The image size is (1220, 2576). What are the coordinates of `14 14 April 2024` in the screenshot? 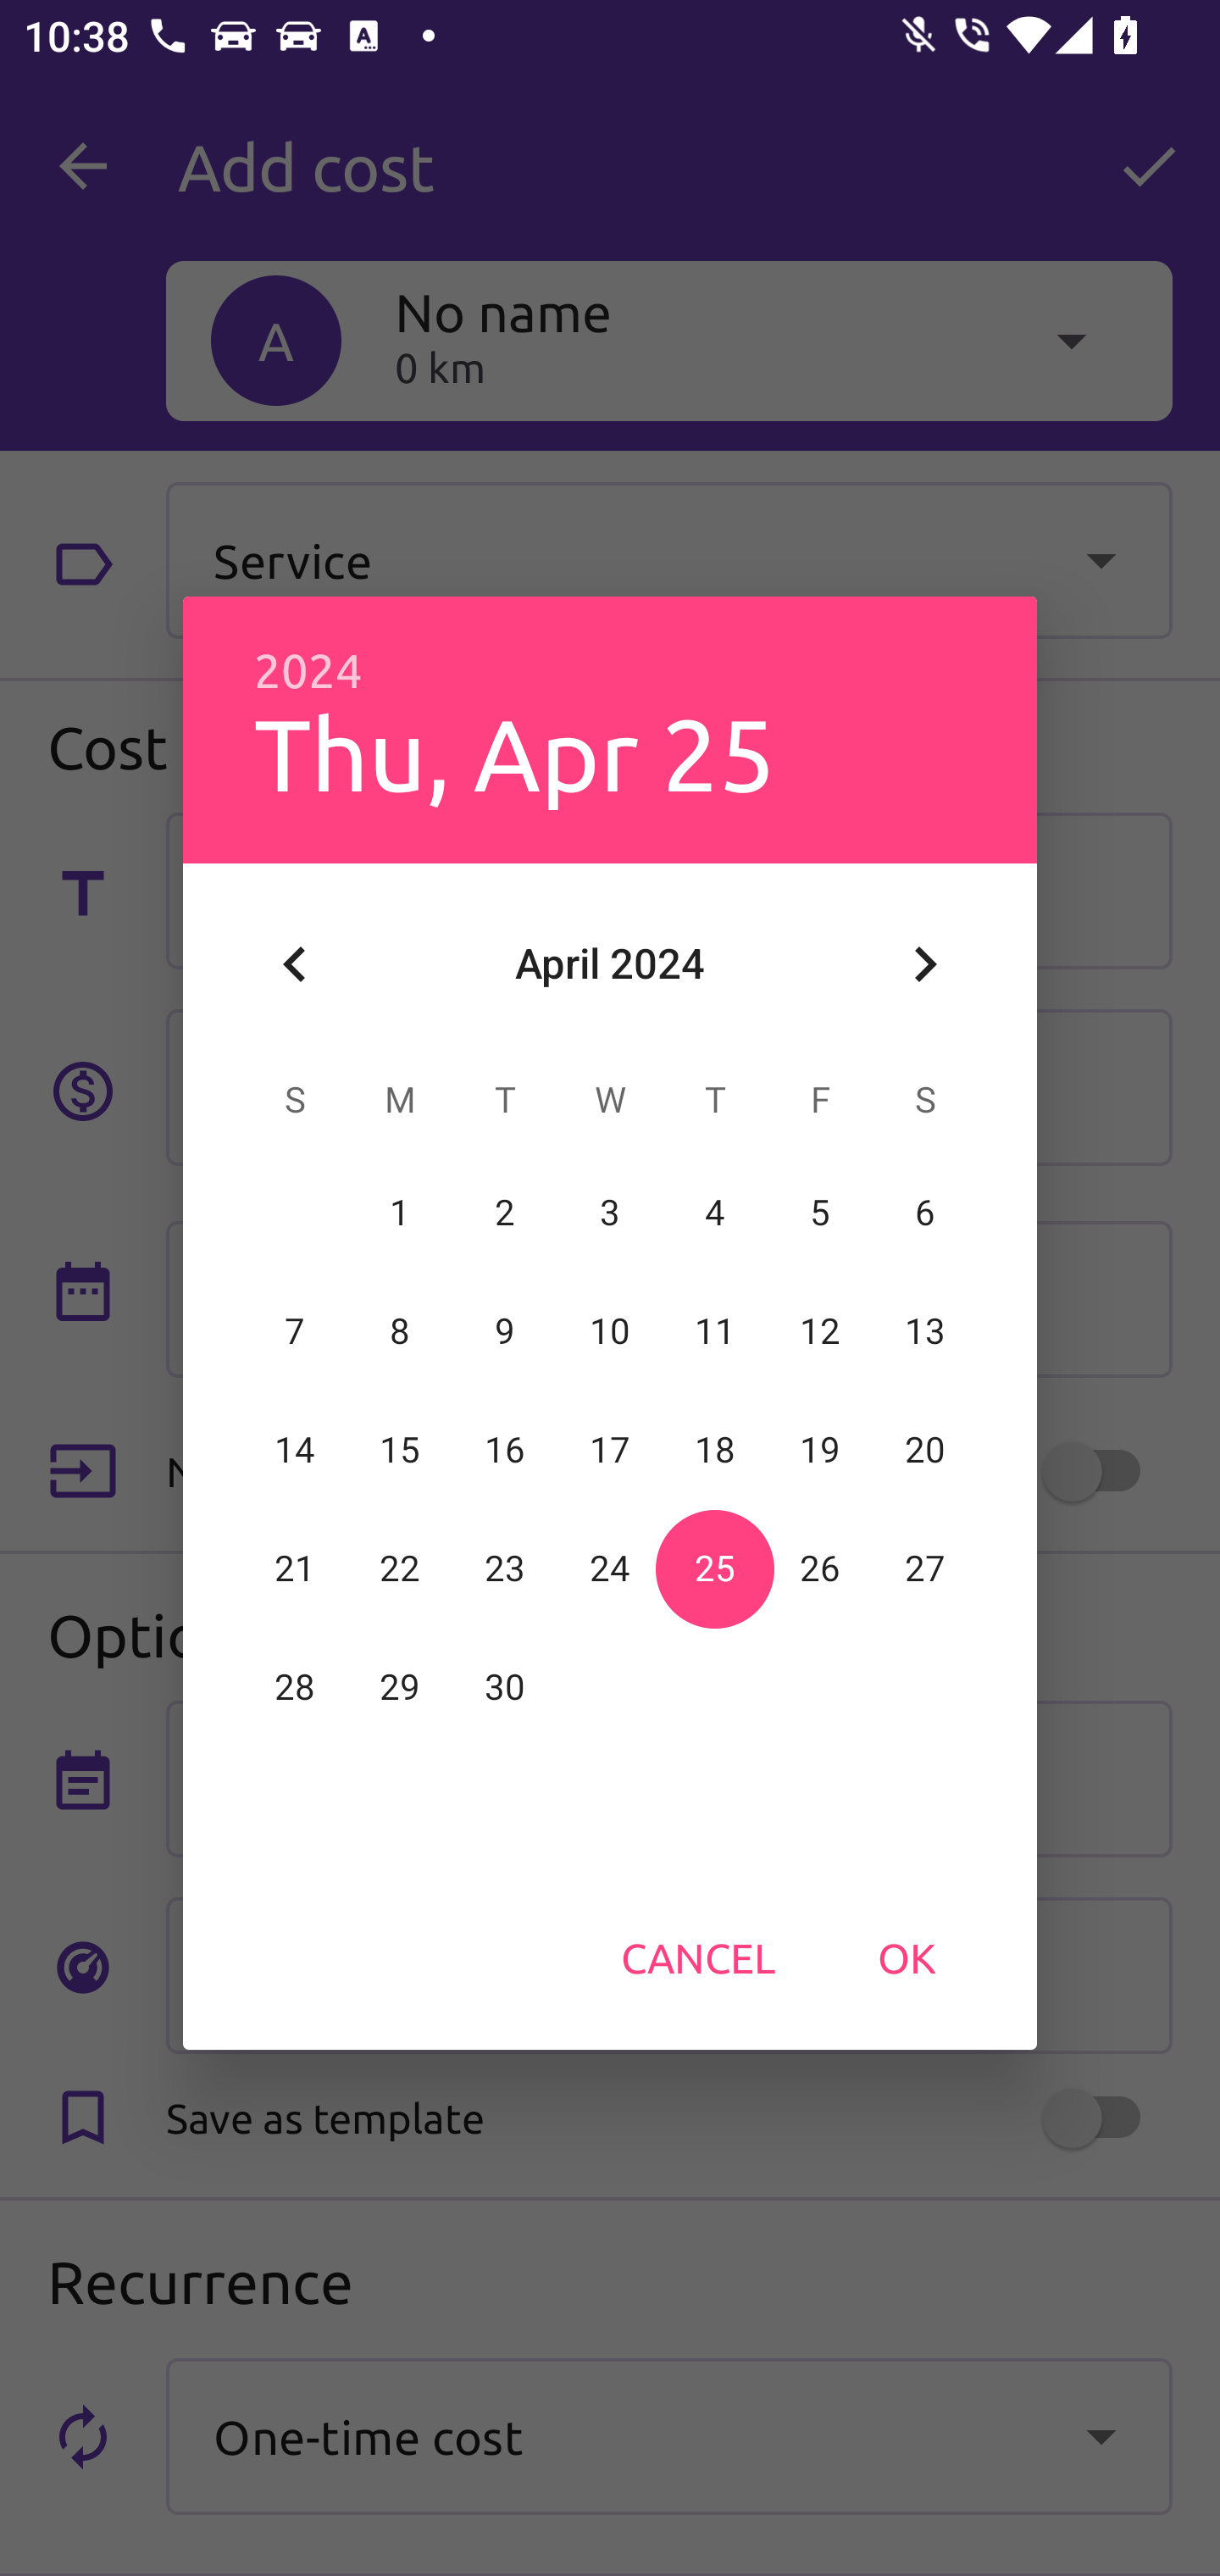 It's located at (295, 1450).